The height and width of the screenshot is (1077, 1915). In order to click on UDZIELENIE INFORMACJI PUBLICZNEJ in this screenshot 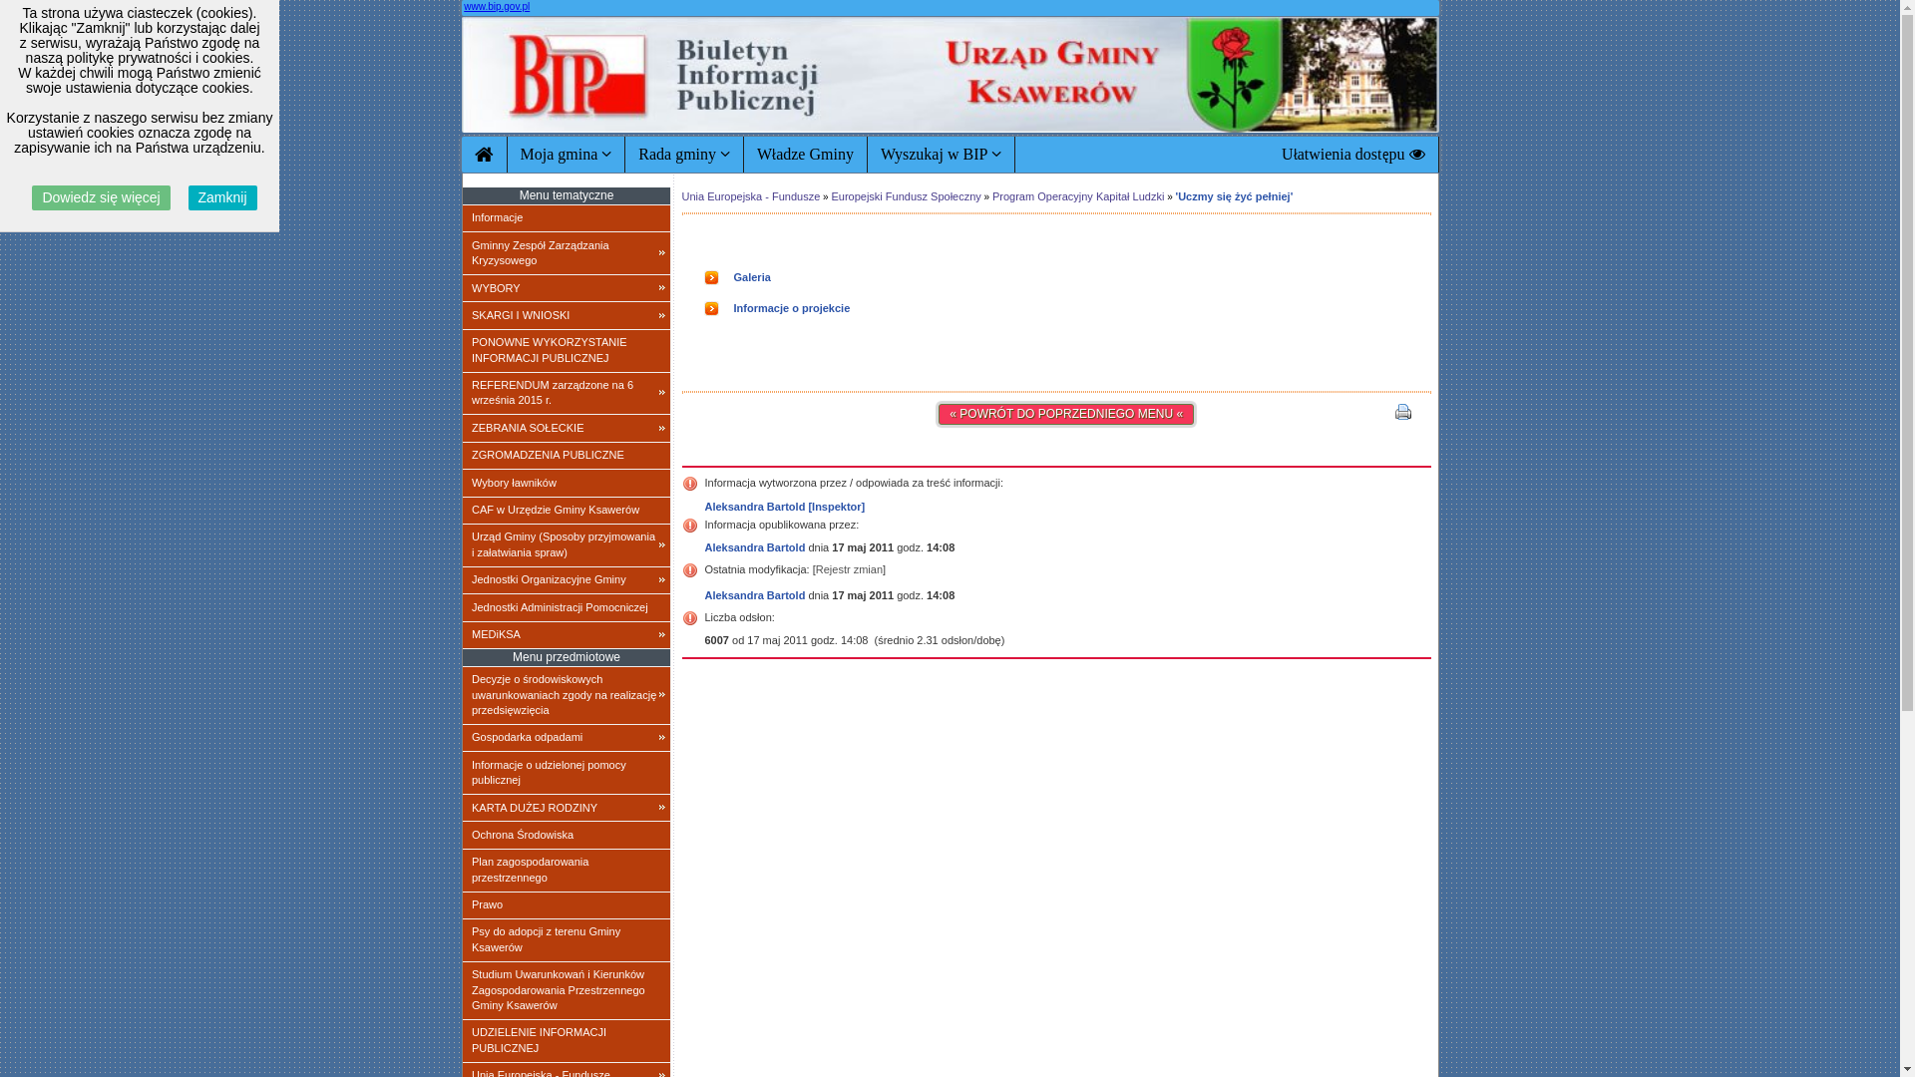, I will do `click(567, 1041)`.